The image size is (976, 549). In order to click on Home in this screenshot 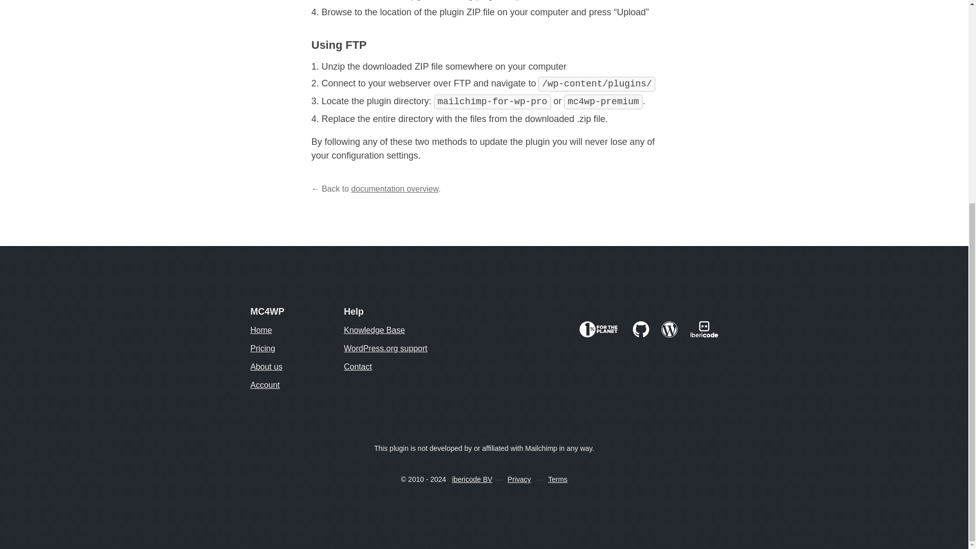, I will do `click(296, 332)`.